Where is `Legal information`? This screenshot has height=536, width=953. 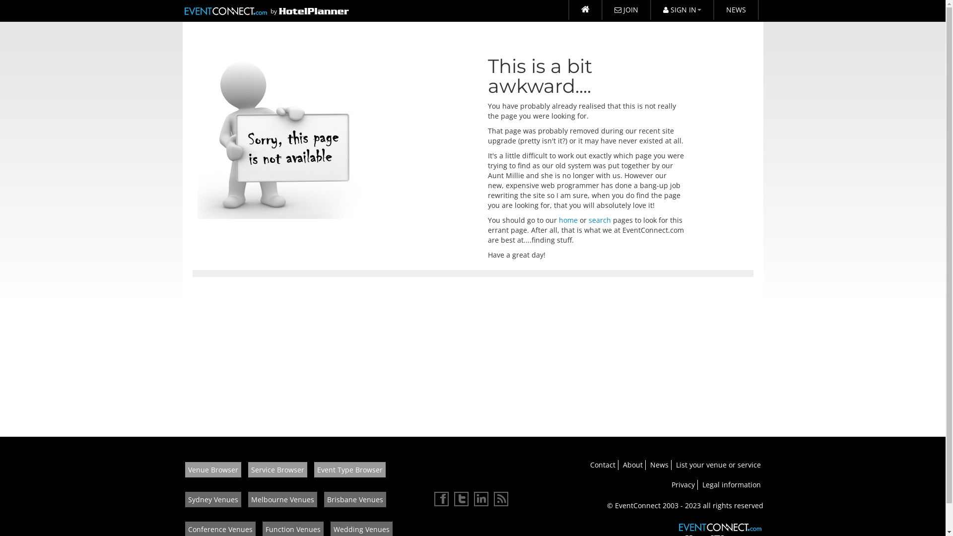 Legal information is located at coordinates (731, 484).